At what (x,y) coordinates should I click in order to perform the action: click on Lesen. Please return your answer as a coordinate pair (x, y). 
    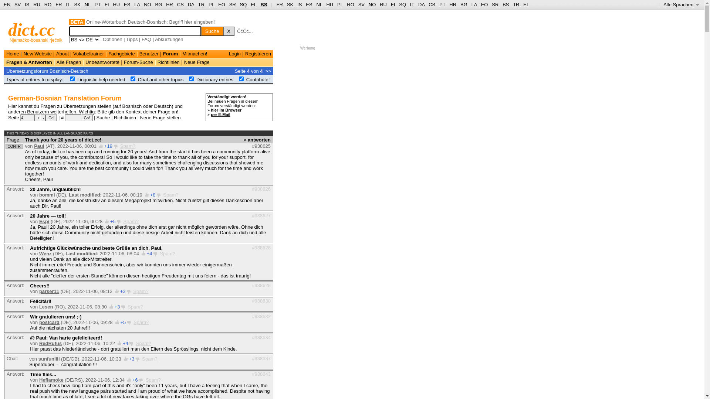
    Looking at the image, I should click on (46, 307).